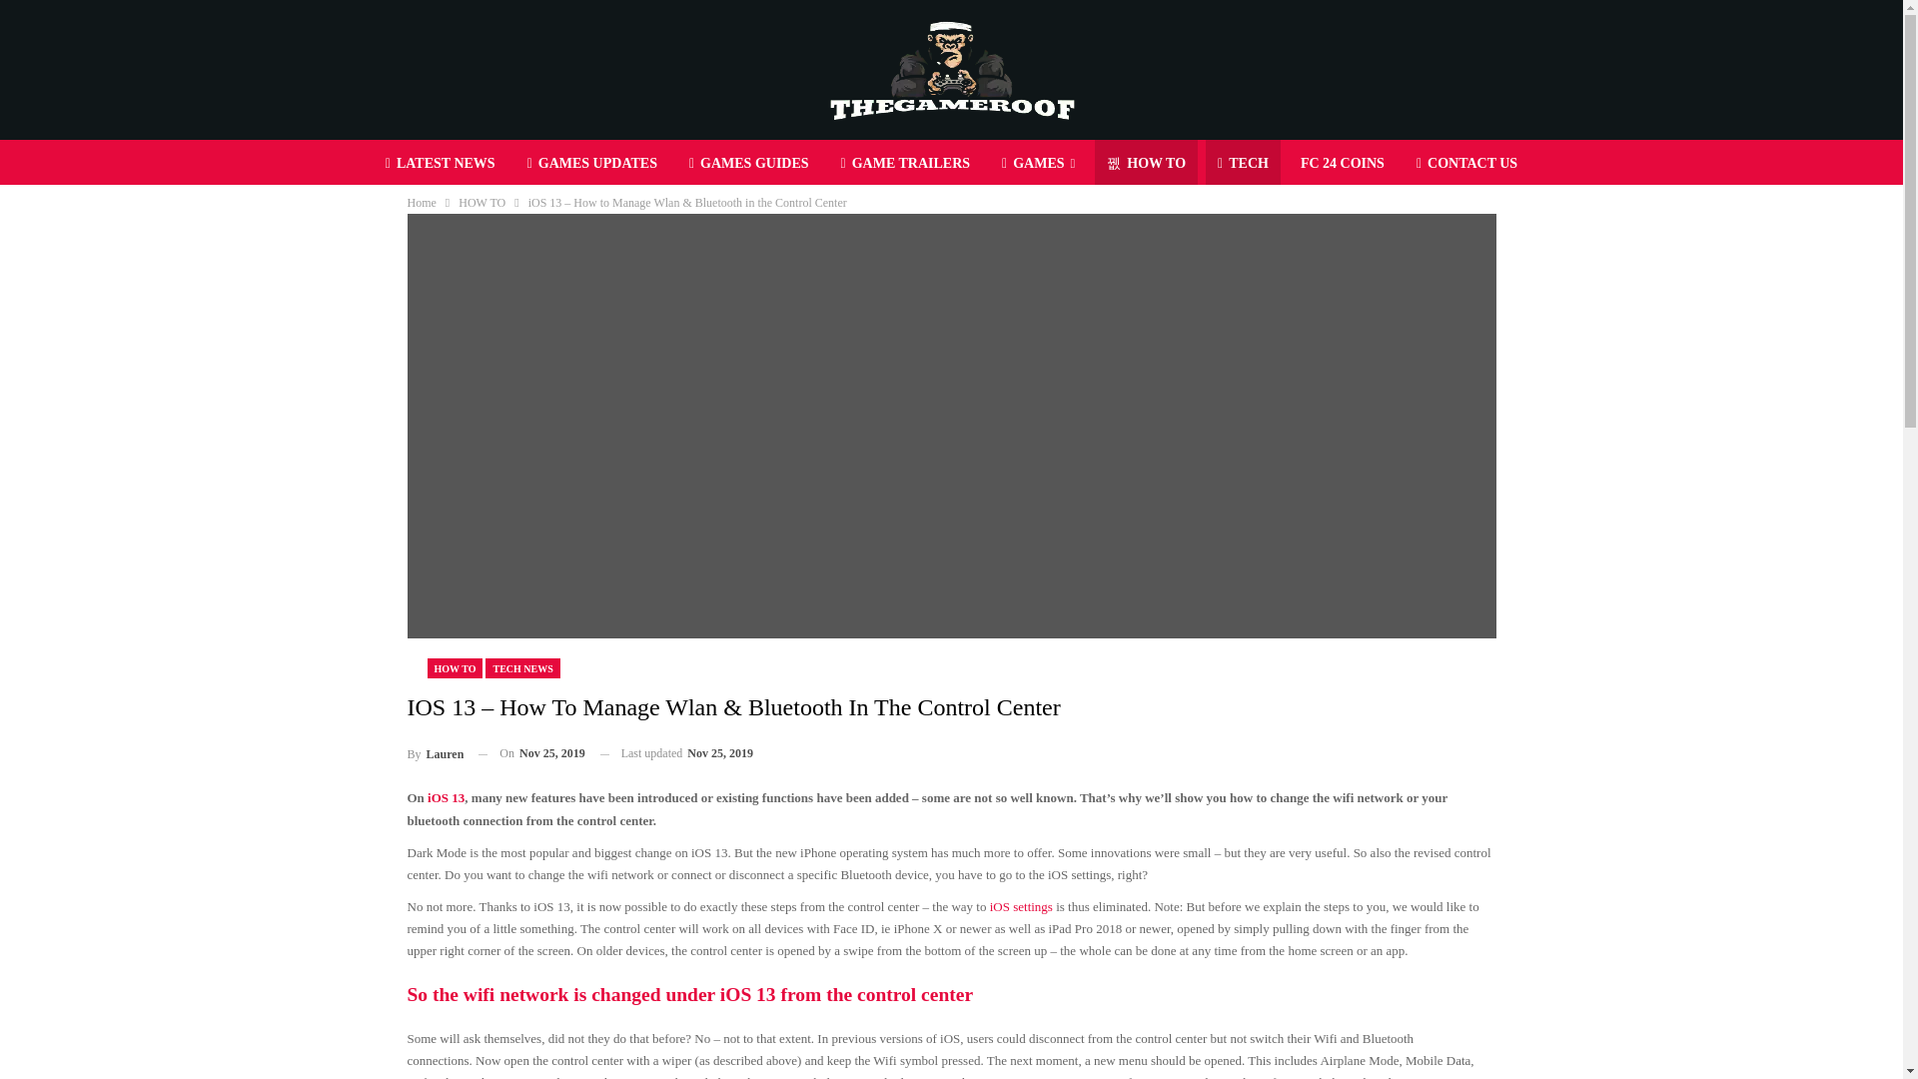 Image resolution: width=1918 pixels, height=1079 pixels. I want to click on HOW TO, so click(481, 202).